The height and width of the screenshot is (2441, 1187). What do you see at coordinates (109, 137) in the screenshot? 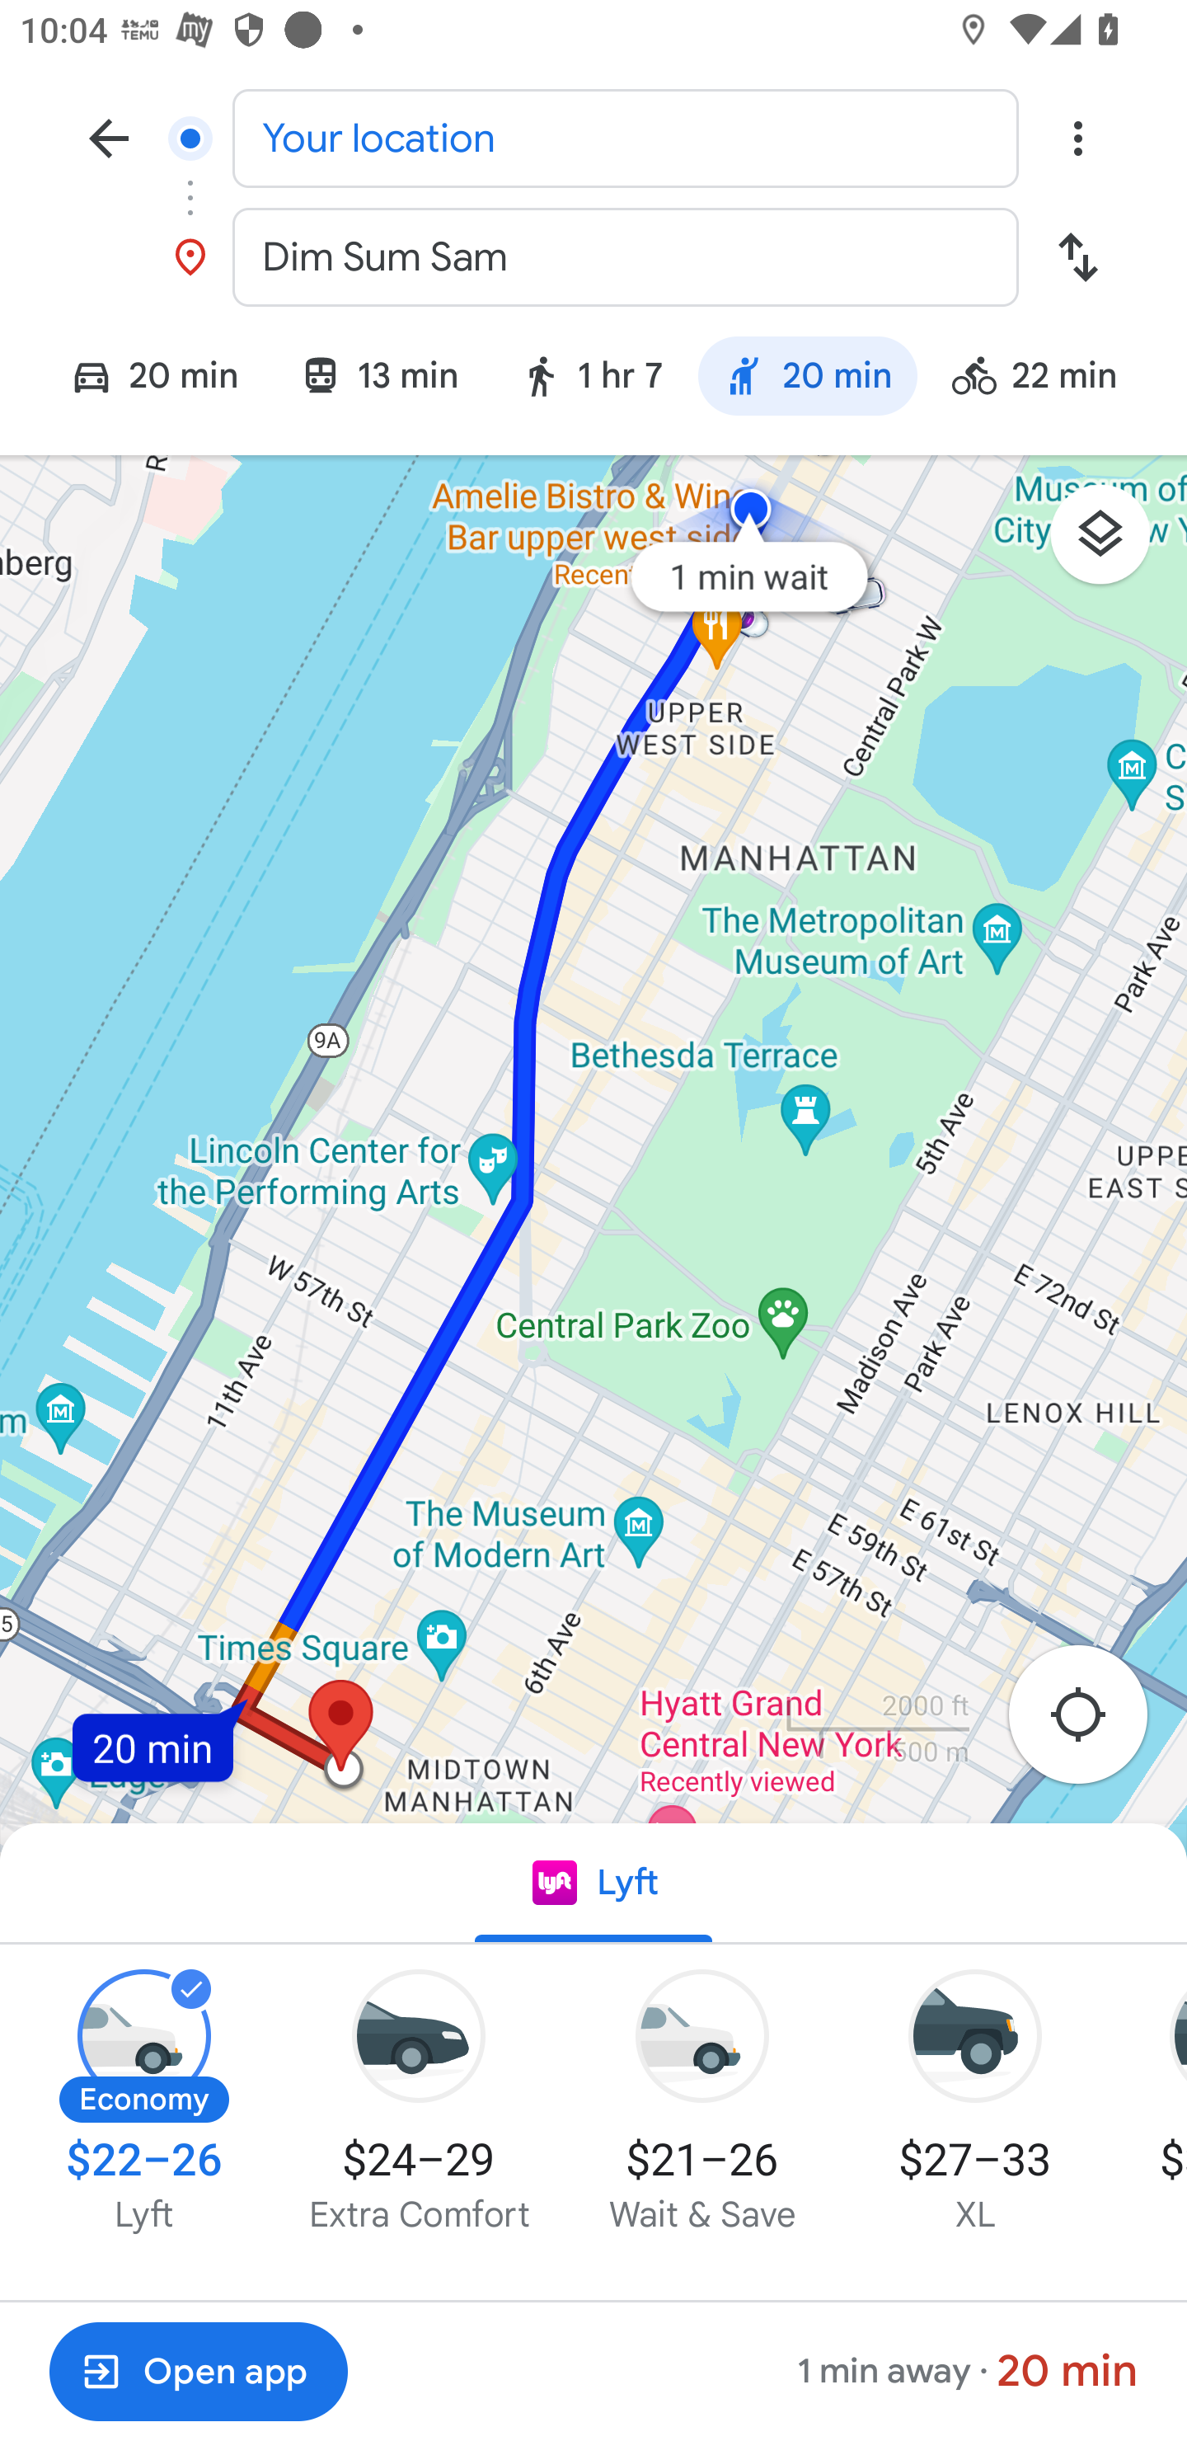
I see `Navigate up` at bounding box center [109, 137].